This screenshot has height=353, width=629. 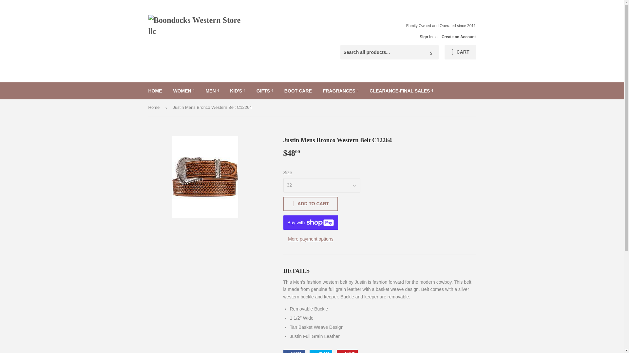 I want to click on Tweet on Twitter, so click(x=320, y=351).